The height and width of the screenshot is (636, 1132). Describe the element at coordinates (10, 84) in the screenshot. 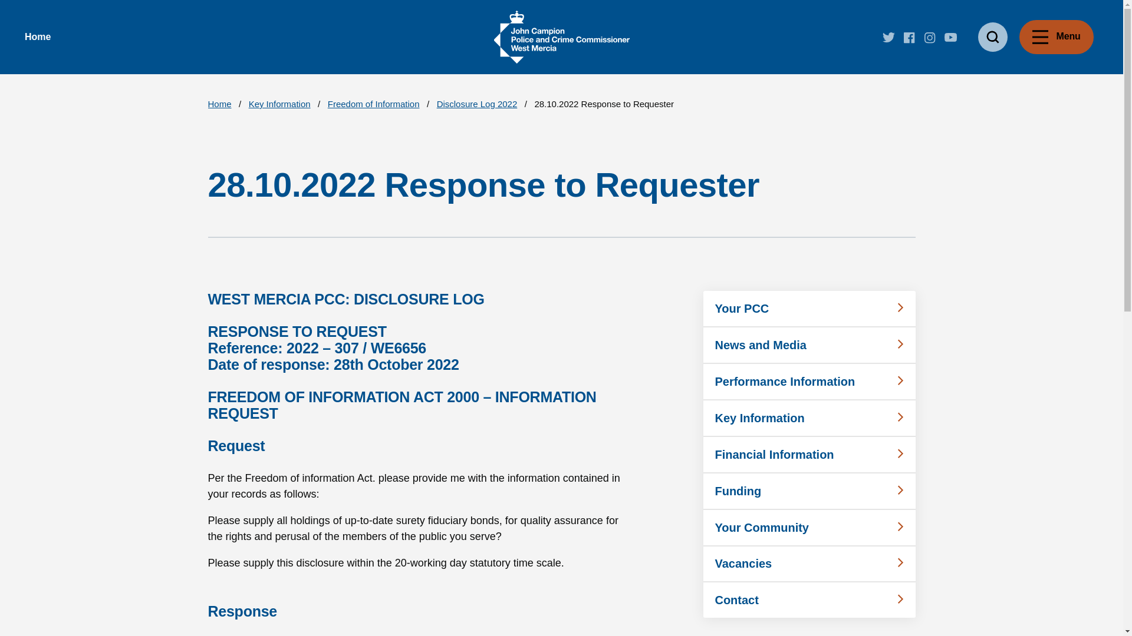

I see `Accessibility Settings` at that location.